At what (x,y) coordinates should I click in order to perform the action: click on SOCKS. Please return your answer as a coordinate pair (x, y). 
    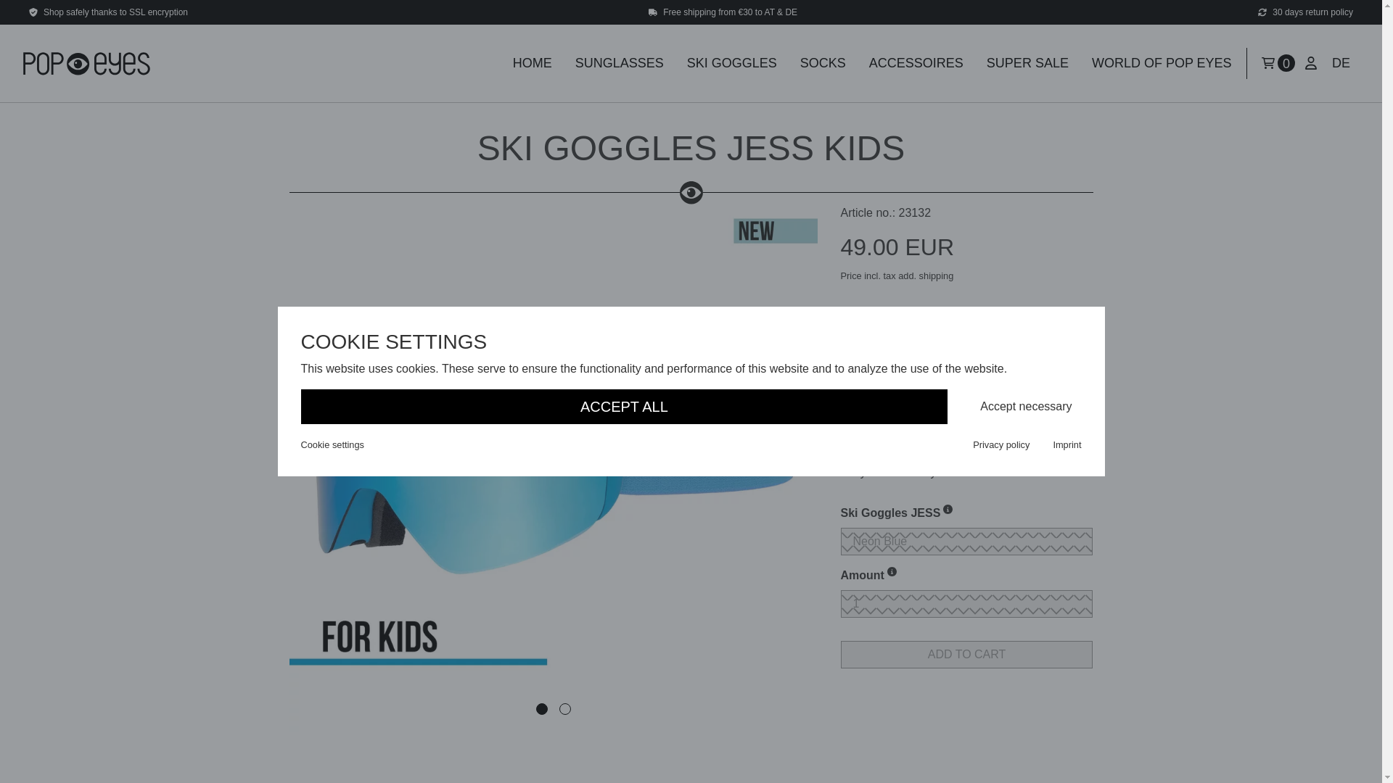
    Looking at the image, I should click on (823, 63).